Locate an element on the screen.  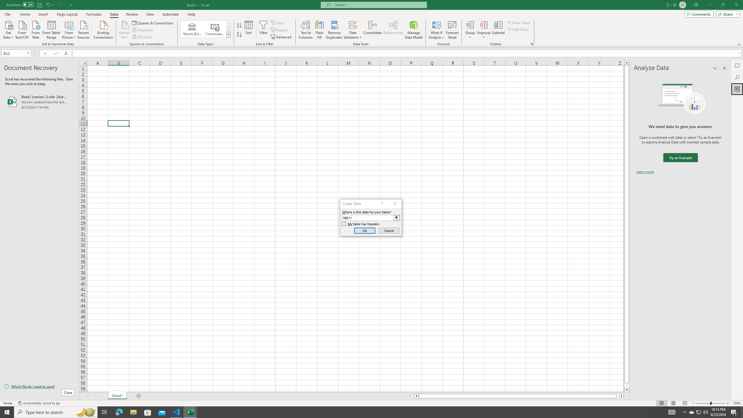
What-If Analysis is located at coordinates (437, 30).